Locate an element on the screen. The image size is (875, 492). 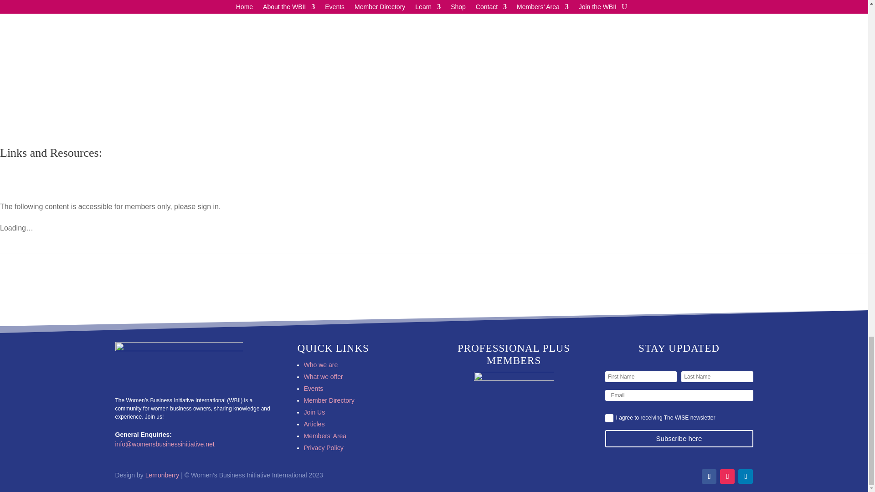
Join Us is located at coordinates (314, 412).